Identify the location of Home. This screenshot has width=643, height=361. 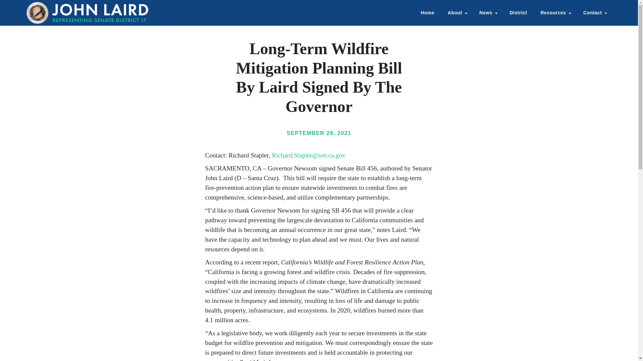
(427, 13).